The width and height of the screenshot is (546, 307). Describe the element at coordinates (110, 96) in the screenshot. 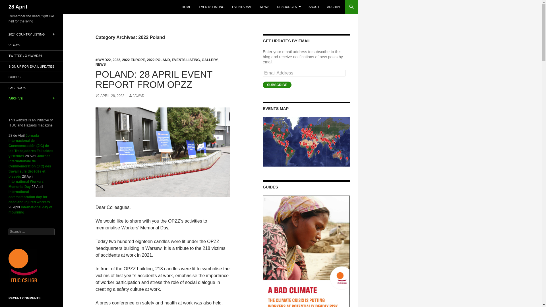

I see `APRIL 28, 2022` at that location.